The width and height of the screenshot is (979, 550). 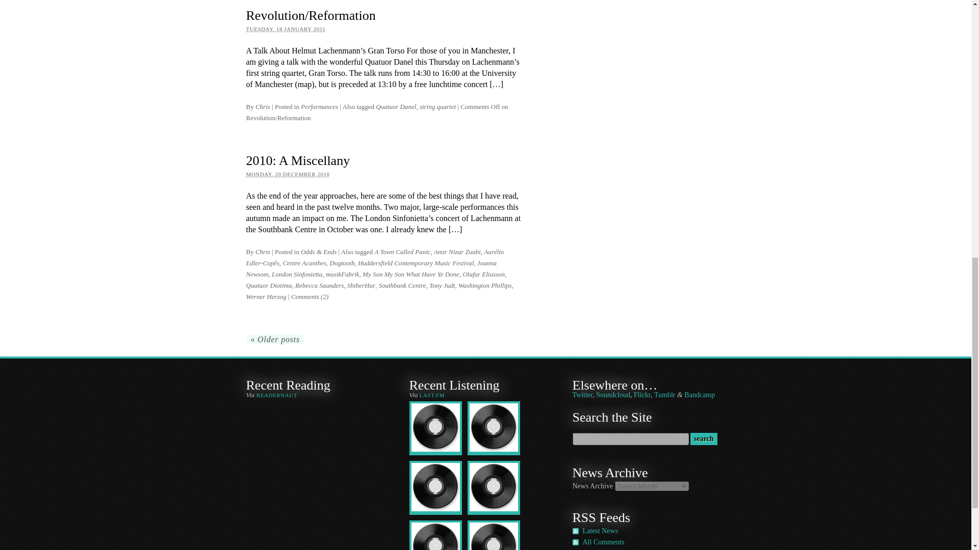 I want to click on 2010: A Miscellany, so click(x=297, y=161).